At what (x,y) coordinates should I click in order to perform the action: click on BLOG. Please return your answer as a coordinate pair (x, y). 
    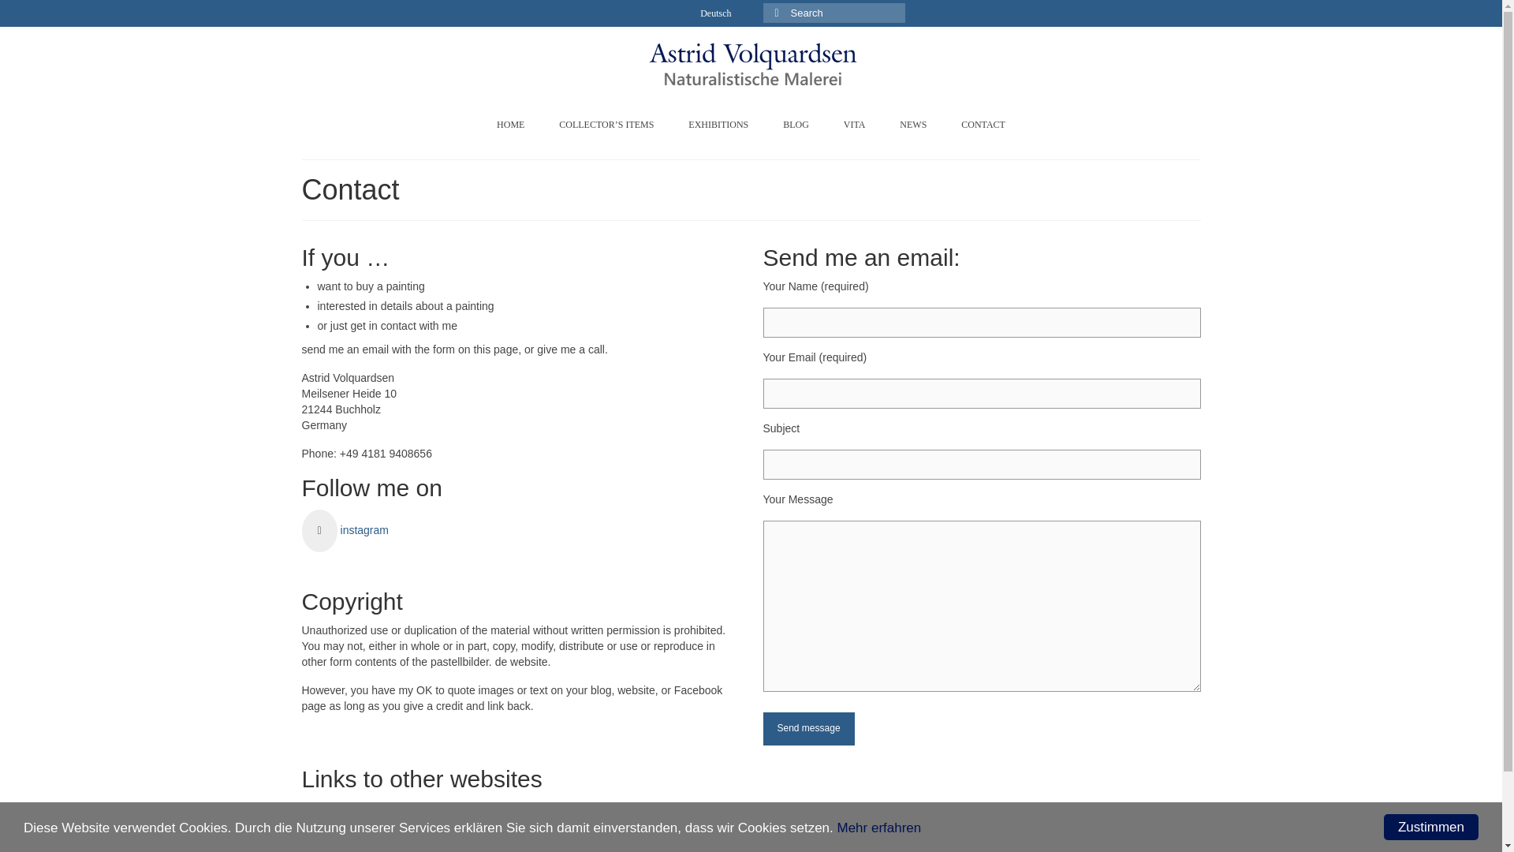
    Looking at the image, I should click on (796, 125).